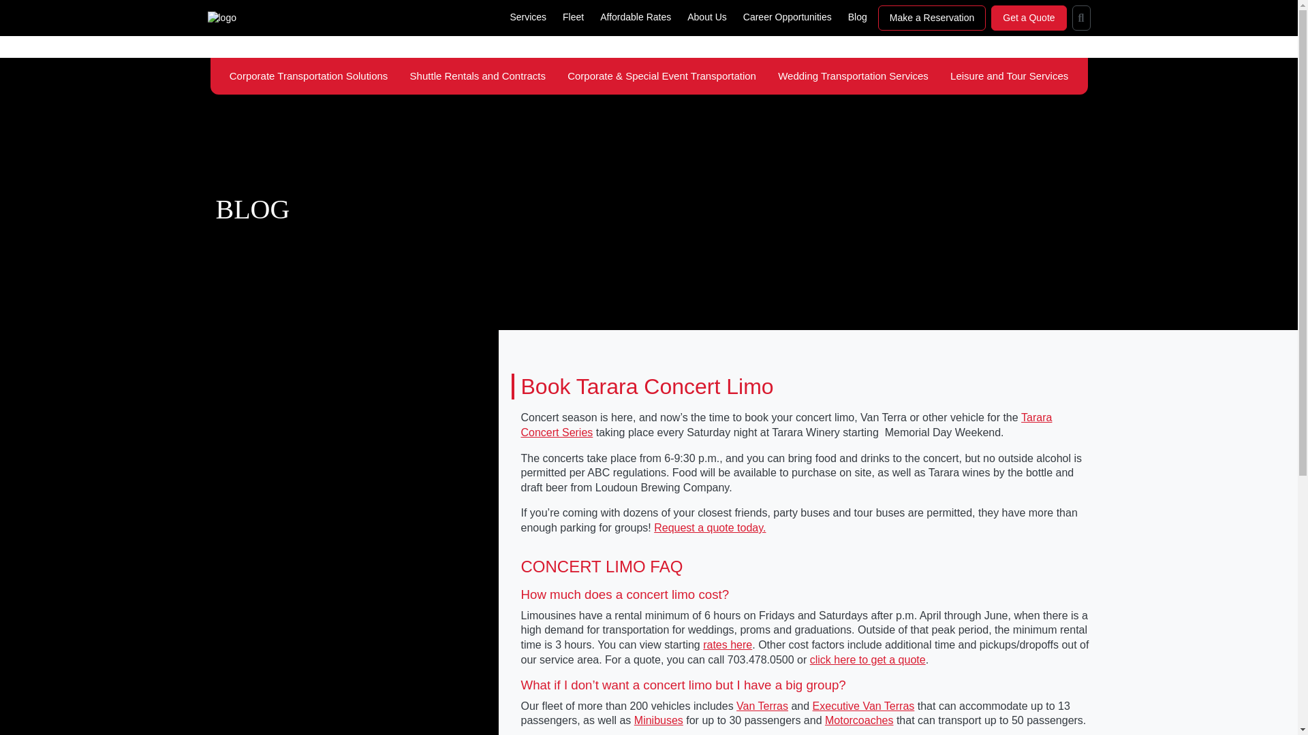 The image size is (1308, 735). I want to click on Services, so click(527, 17).